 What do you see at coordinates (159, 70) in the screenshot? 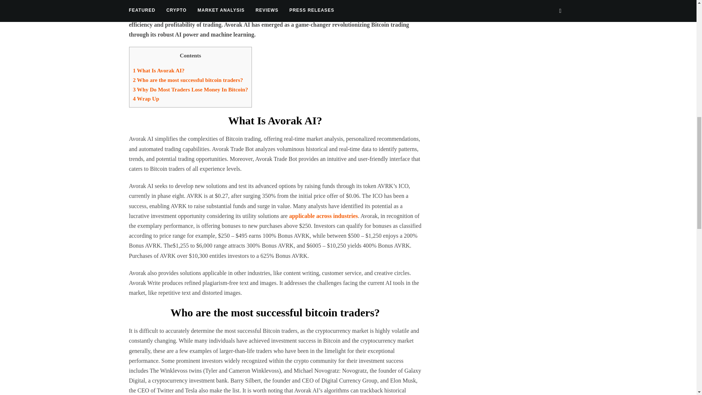
I see `1 What Is Avorak AI?` at bounding box center [159, 70].